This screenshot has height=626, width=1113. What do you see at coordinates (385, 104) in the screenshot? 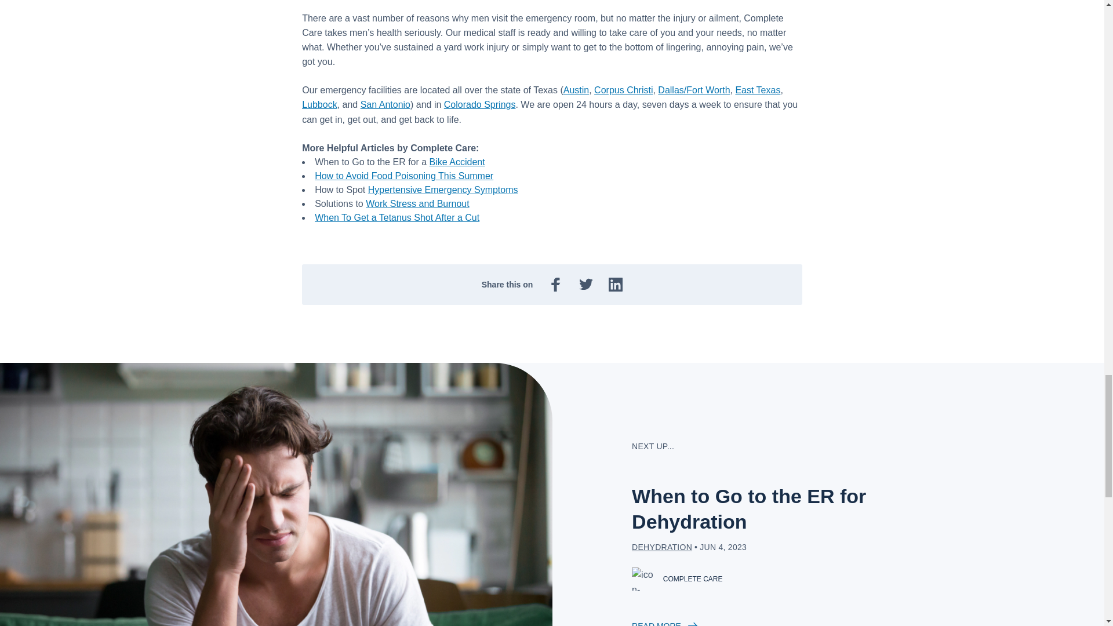
I see `San Antonio` at bounding box center [385, 104].